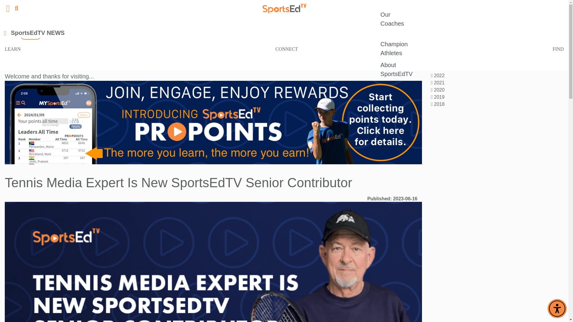 This screenshot has width=573, height=322. I want to click on CONNECT, so click(286, 49).